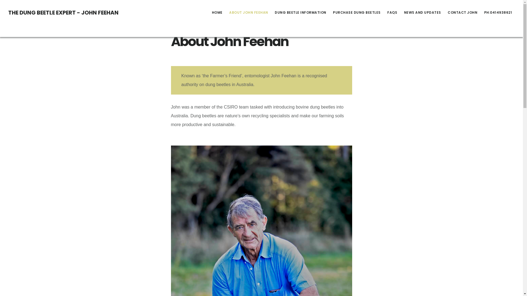  What do you see at coordinates (63, 13) in the screenshot?
I see `THE DUNG BEETLE EXPERT - JOHN FEEHAN` at bounding box center [63, 13].